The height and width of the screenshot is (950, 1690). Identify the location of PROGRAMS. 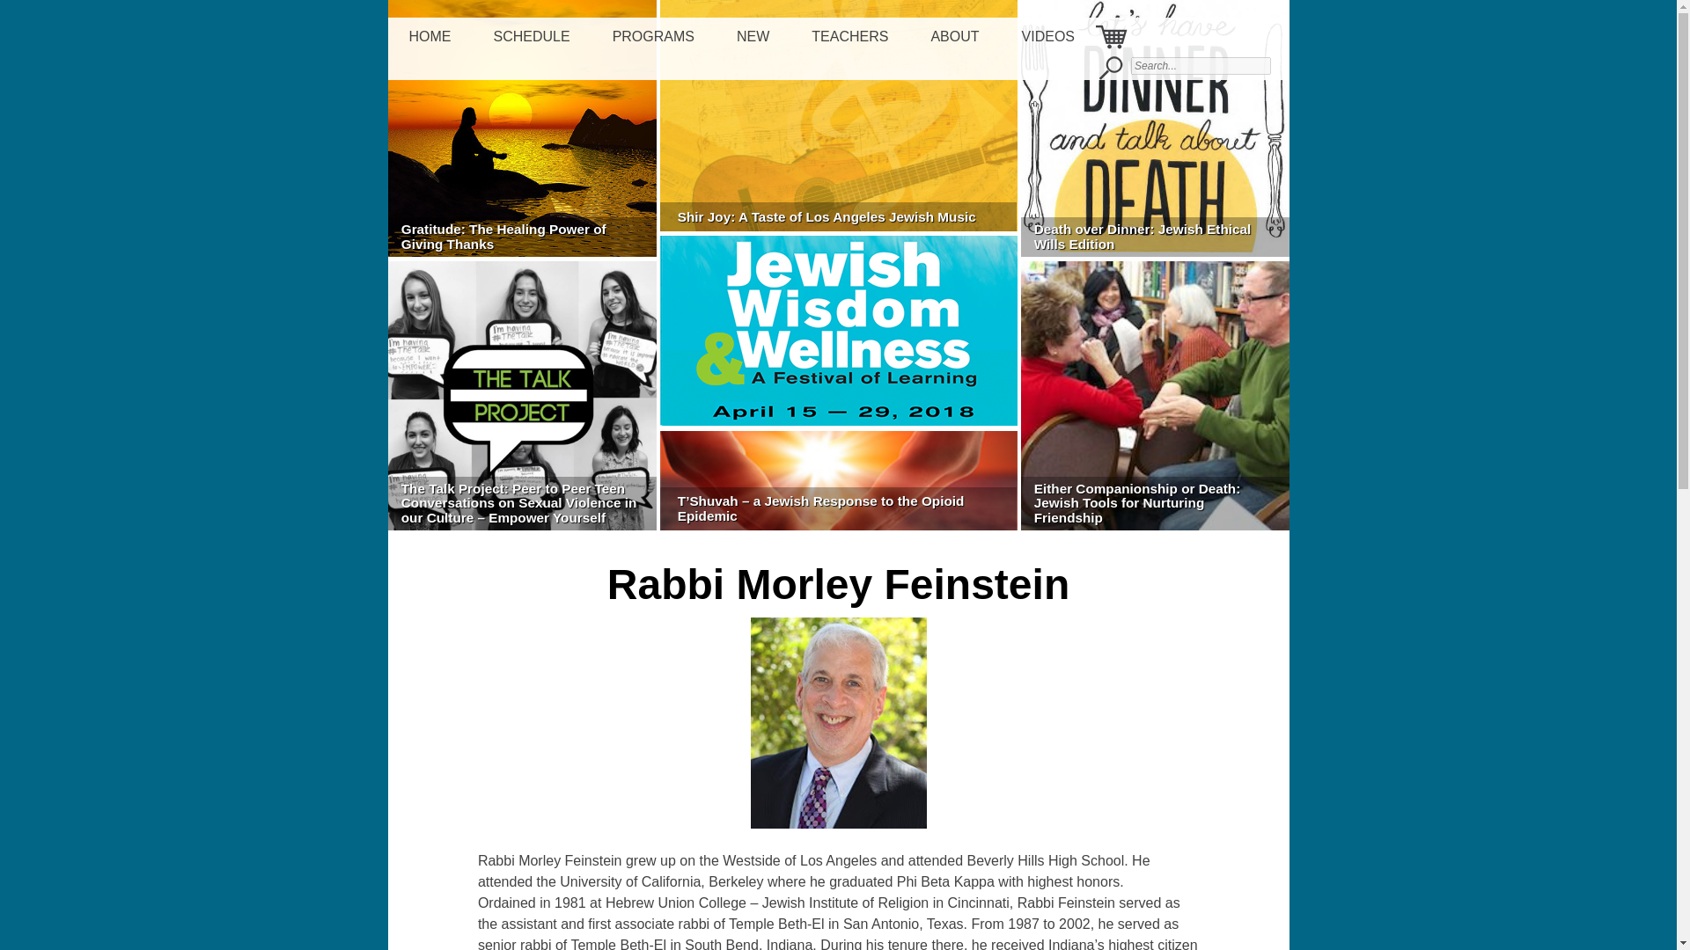
(653, 37).